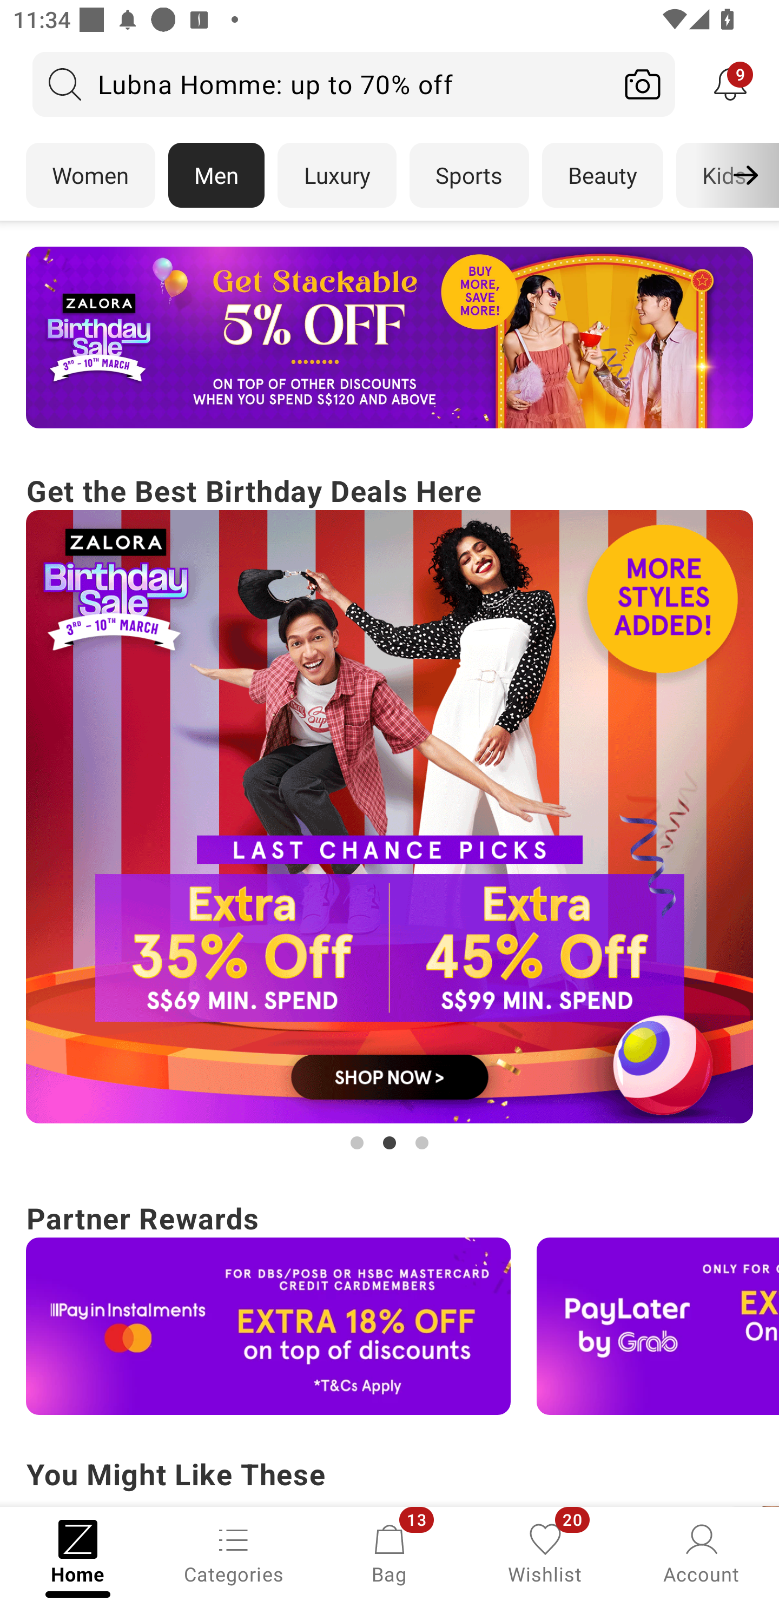 Image resolution: width=779 pixels, height=1601 pixels. I want to click on Account, so click(701, 1552).